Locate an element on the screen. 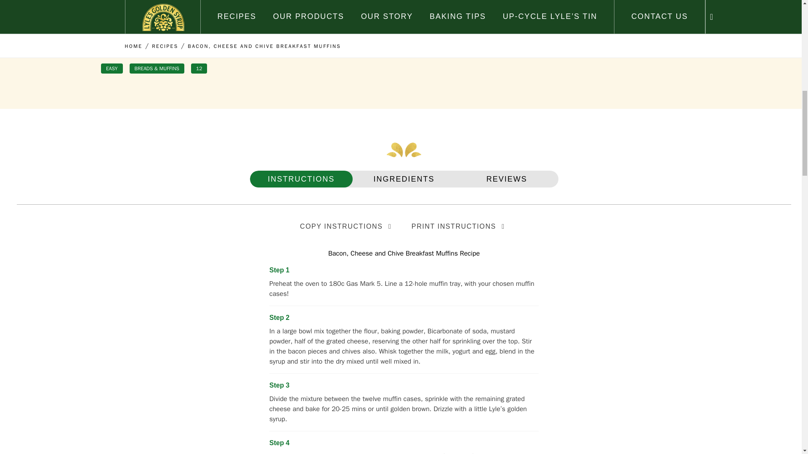 This screenshot has height=454, width=808. COPY INSTRUCTIONS  is located at coordinates (347, 226).